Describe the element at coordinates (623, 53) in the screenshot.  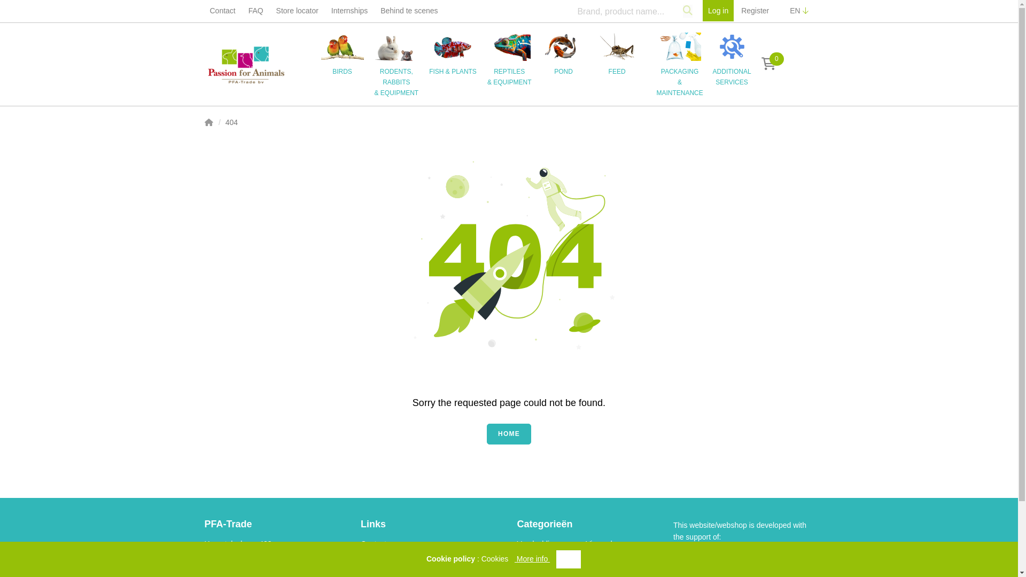
I see `FEED` at that location.